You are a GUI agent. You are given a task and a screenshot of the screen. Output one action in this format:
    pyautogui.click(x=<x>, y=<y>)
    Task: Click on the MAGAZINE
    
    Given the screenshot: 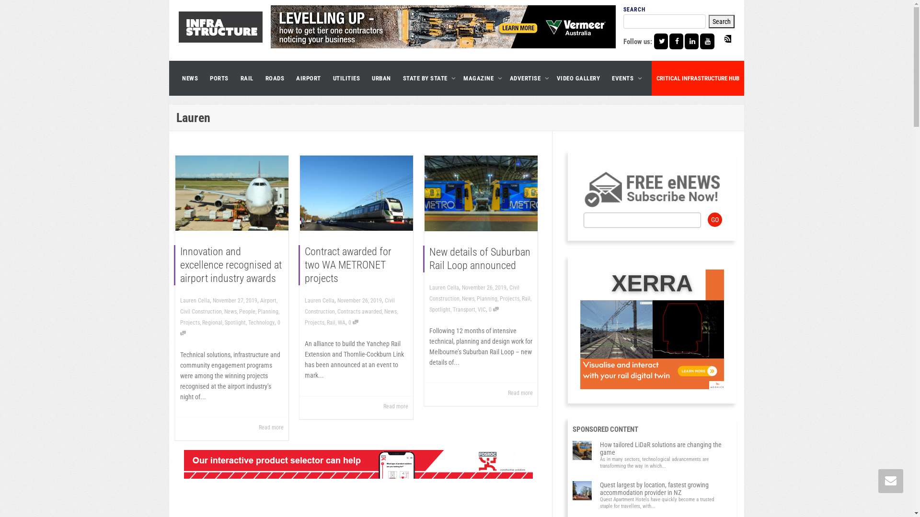 What is the action you would take?
    pyautogui.click(x=481, y=79)
    